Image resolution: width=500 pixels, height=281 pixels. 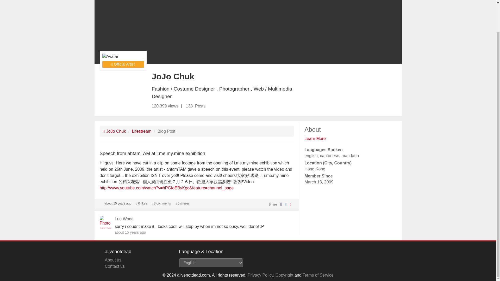 I want to click on JoJo Chuk, so click(x=115, y=131).